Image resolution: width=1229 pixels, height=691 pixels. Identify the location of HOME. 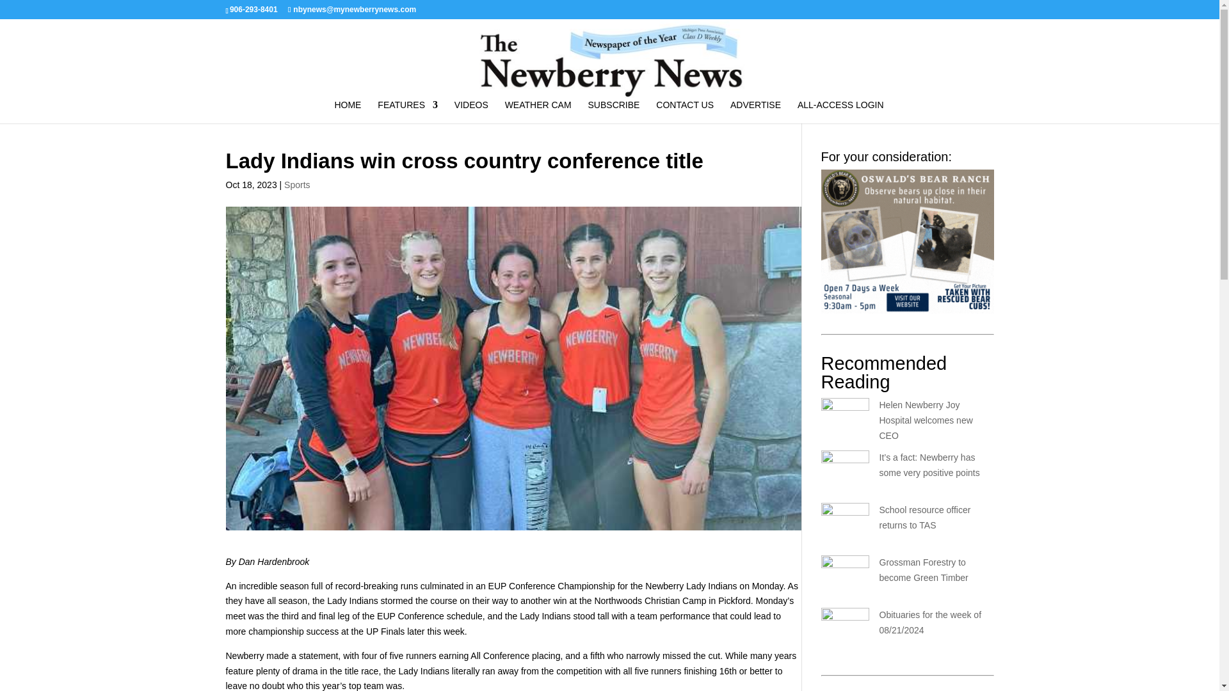
(348, 111).